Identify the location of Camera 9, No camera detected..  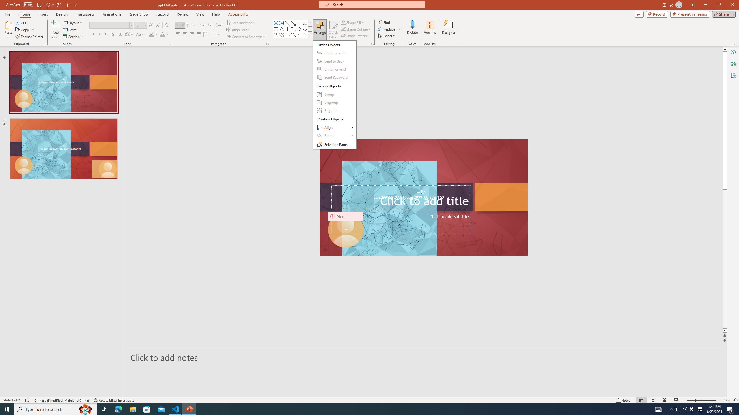
(346, 230).